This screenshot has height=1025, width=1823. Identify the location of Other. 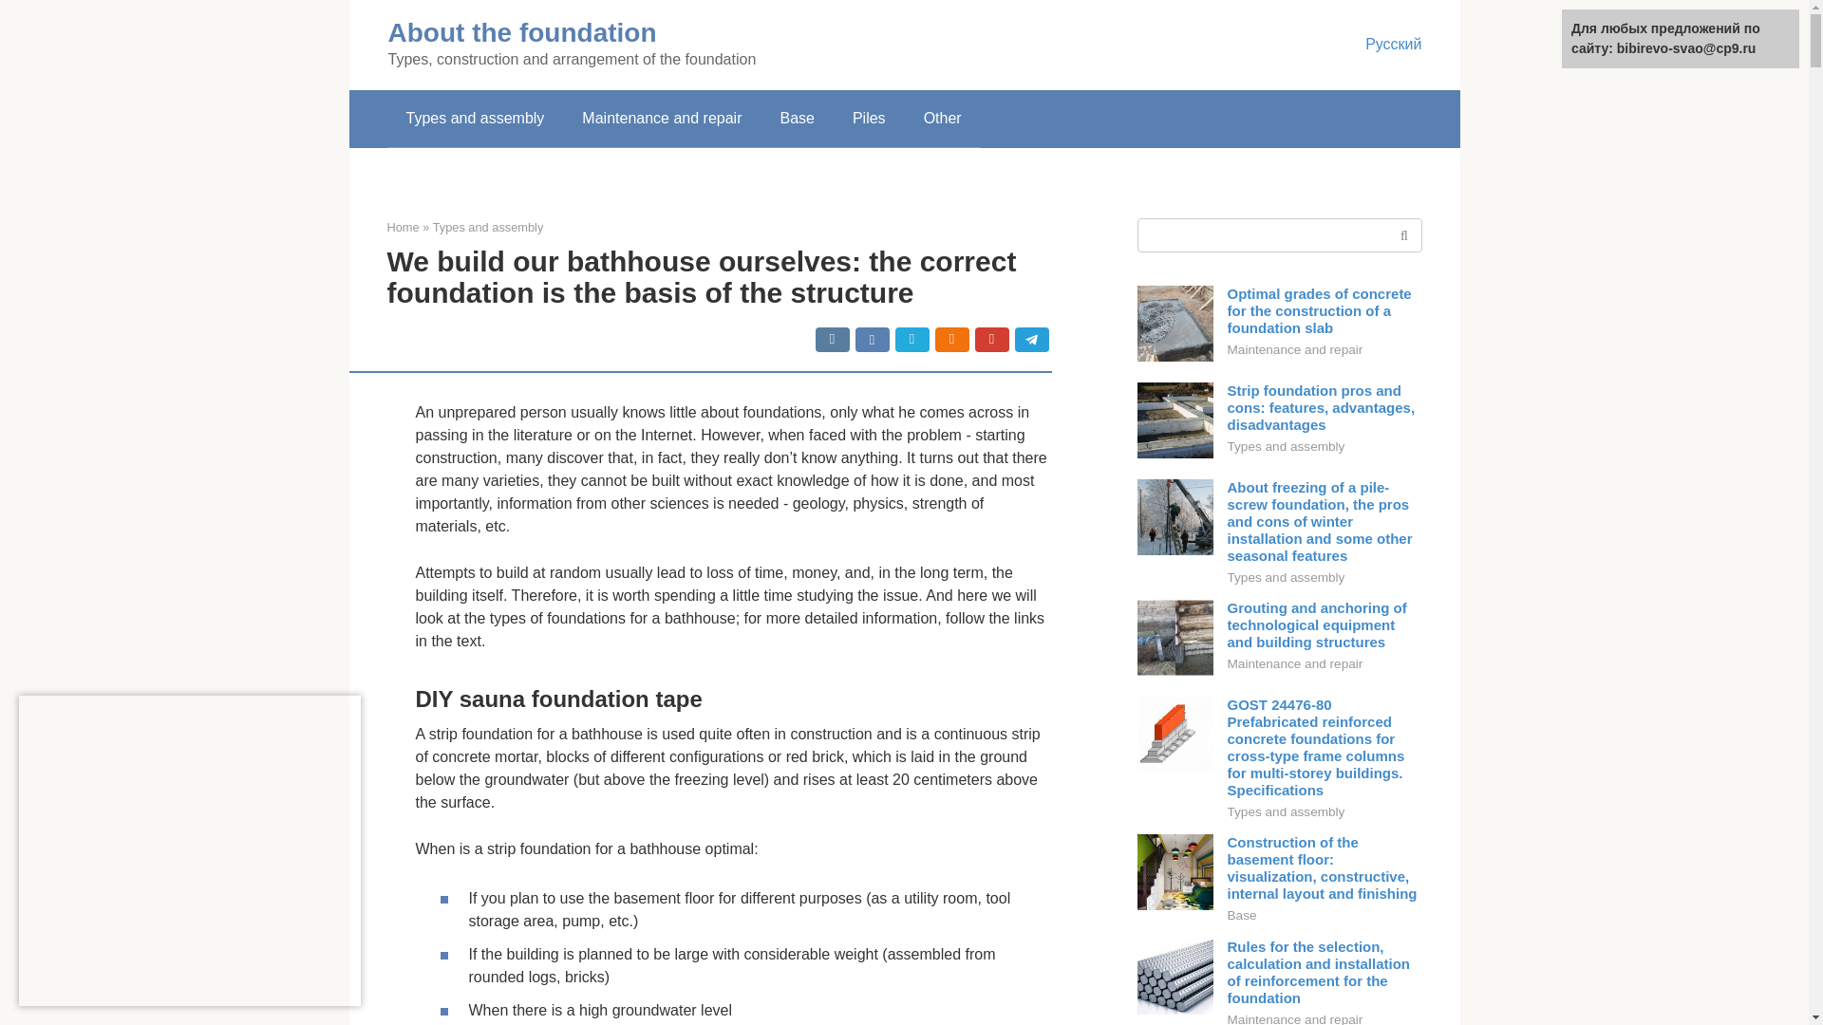
(942, 119).